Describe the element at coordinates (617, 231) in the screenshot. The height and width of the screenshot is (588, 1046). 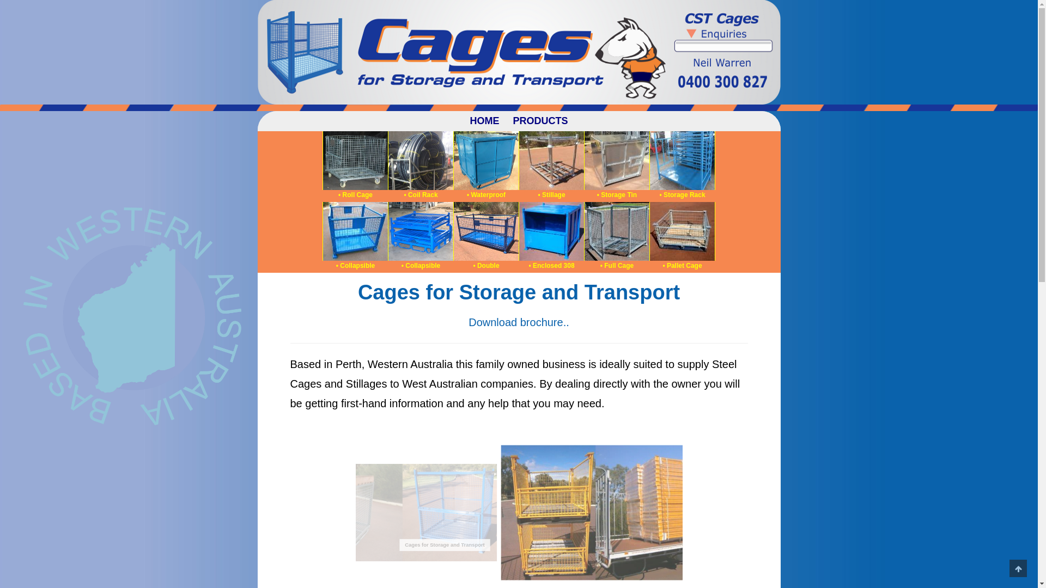
I see `Full Cage` at that location.